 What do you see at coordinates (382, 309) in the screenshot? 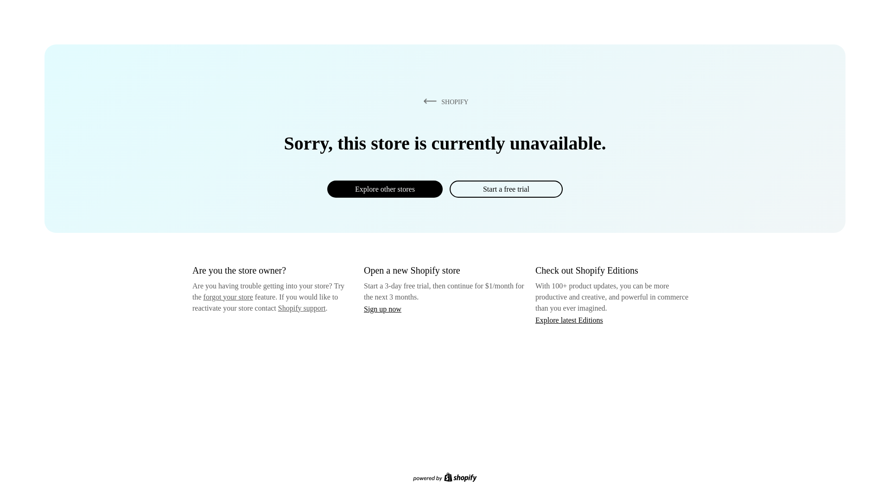
I see `Sign up now` at bounding box center [382, 309].